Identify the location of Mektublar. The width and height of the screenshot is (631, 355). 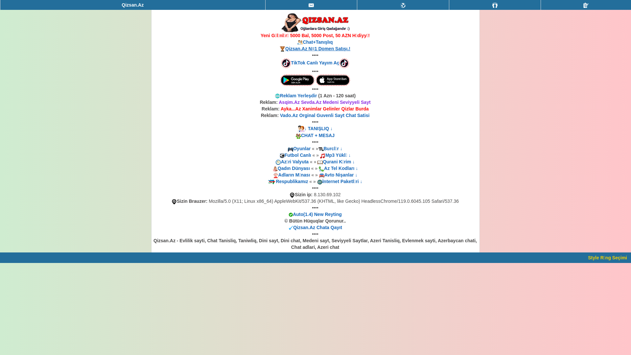
(403, 5).